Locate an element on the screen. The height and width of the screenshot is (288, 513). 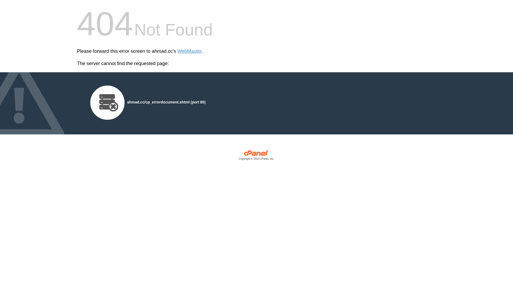
WebMaster is located at coordinates (190, 51).